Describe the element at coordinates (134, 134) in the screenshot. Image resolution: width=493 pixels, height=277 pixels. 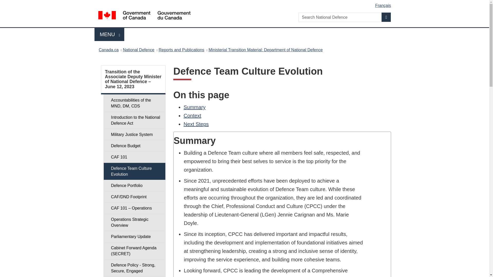
I see `Military Justice System` at that location.